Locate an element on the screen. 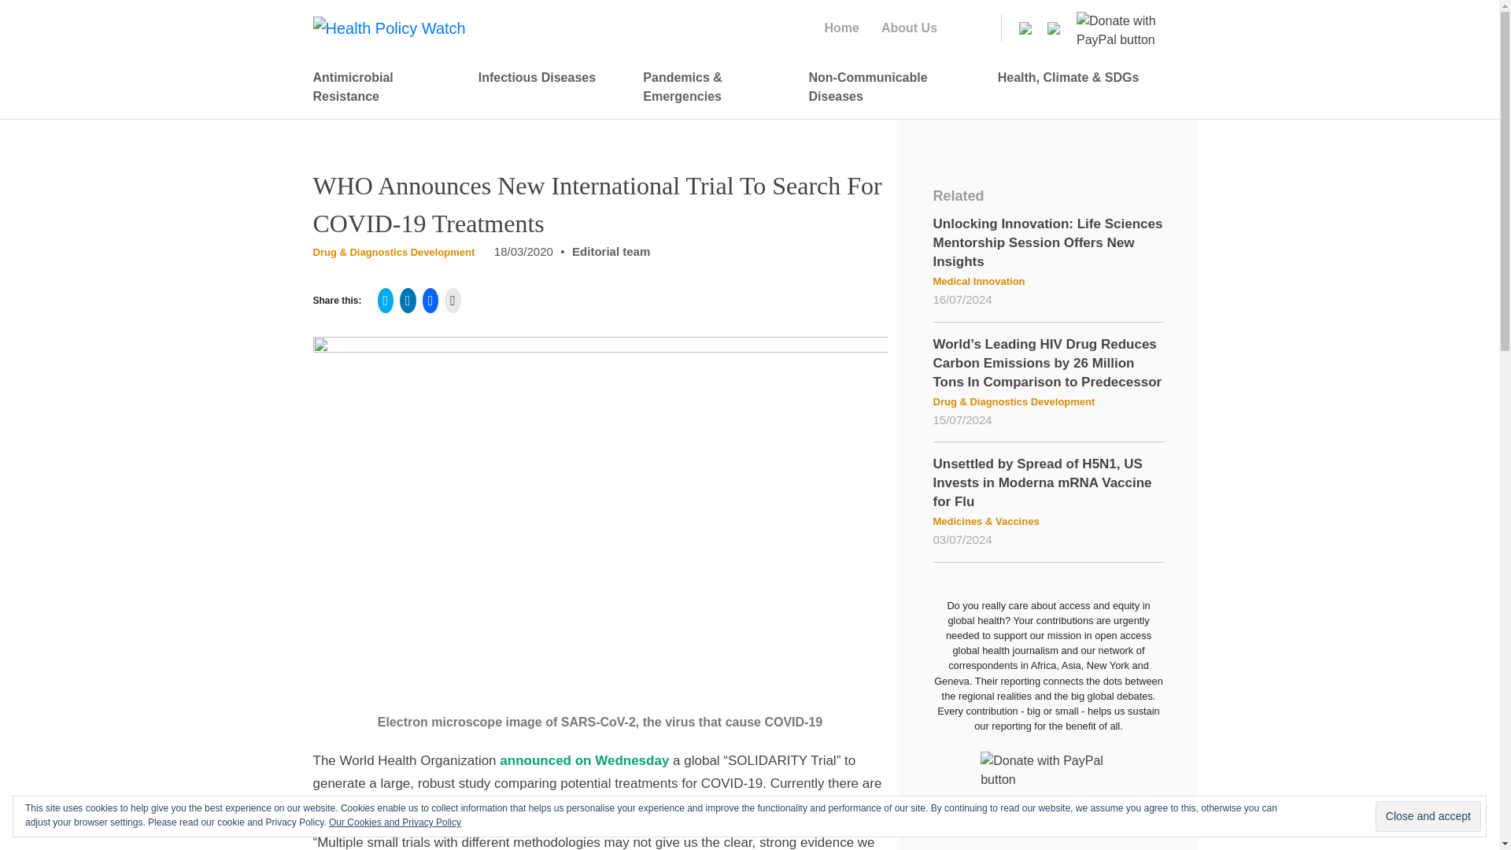 This screenshot has height=850, width=1511. PayPal - The safer, easier way to pay online! is located at coordinates (1124, 27).